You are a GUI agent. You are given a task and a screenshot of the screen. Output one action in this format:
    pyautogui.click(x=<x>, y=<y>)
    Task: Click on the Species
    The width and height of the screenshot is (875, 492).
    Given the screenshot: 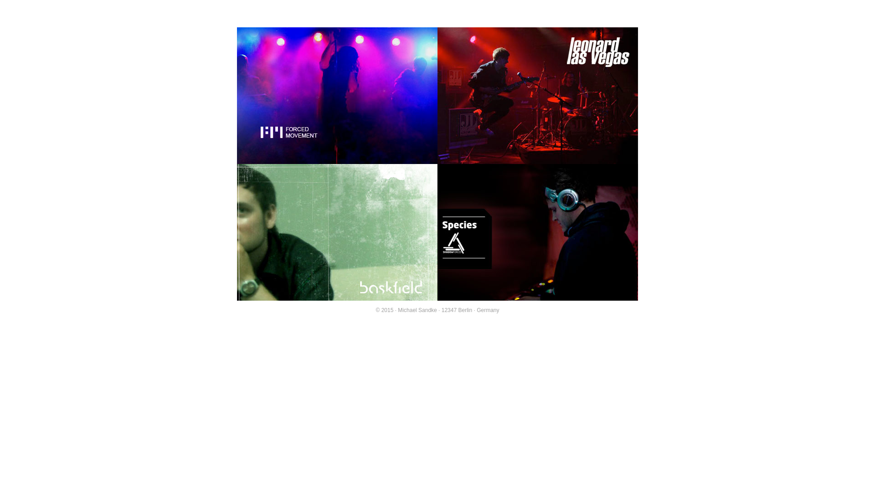 What is the action you would take?
    pyautogui.click(x=538, y=232)
    